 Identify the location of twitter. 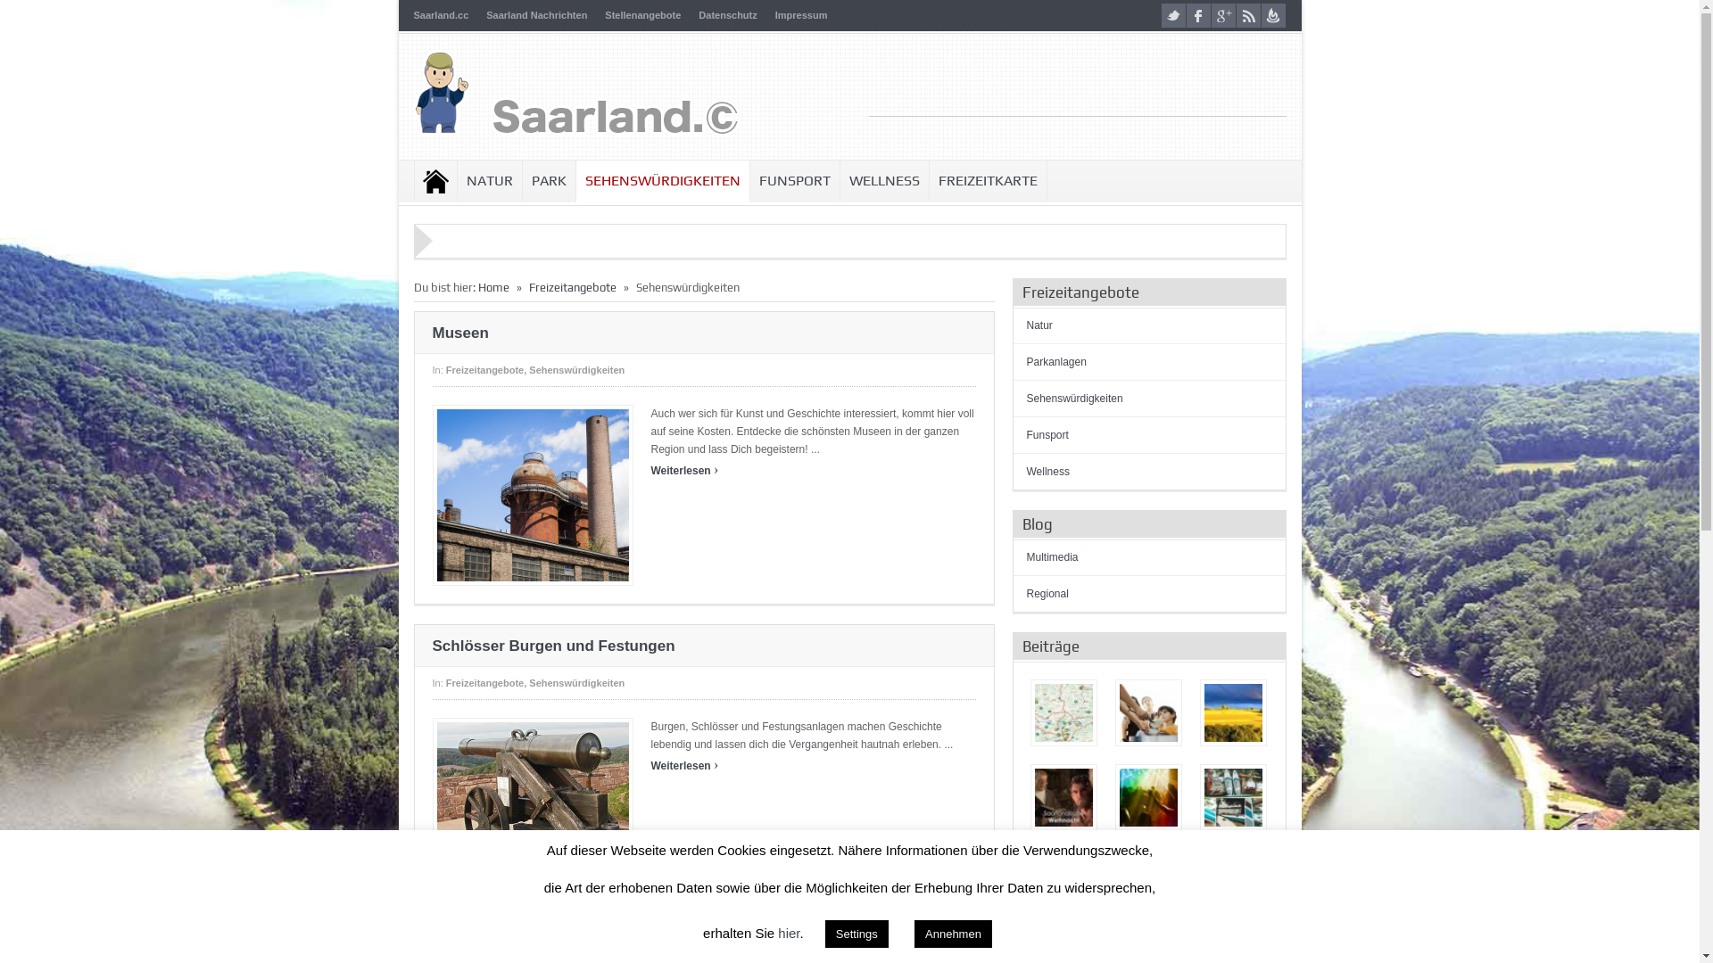
(1174, 16).